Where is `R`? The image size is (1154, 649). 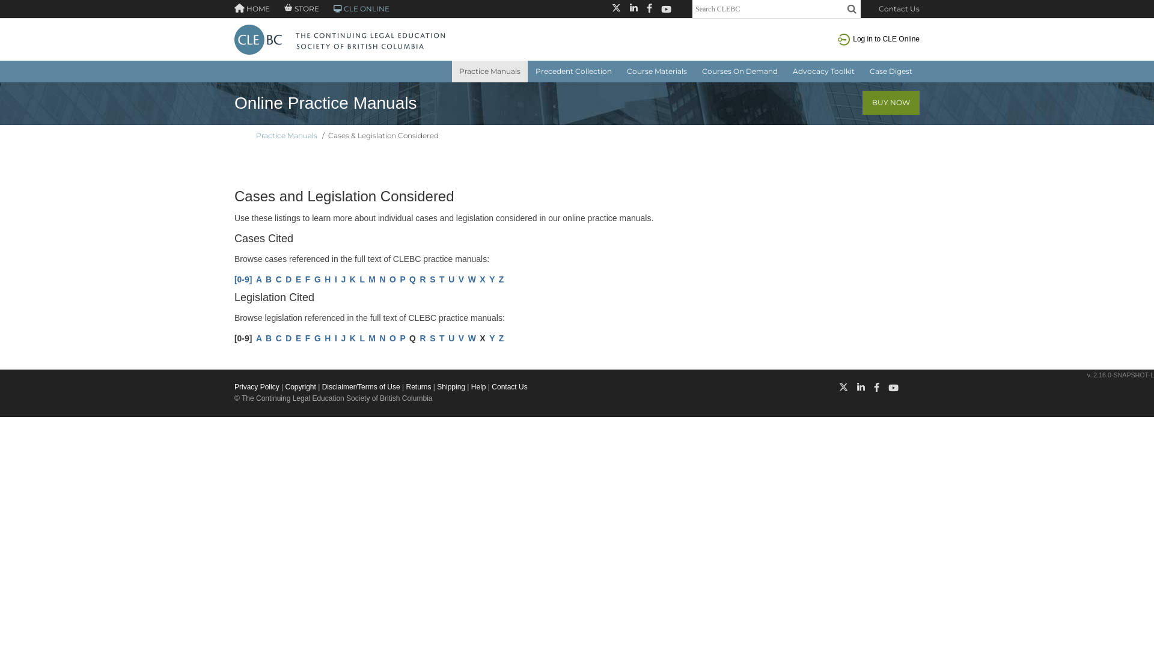
R is located at coordinates (423, 338).